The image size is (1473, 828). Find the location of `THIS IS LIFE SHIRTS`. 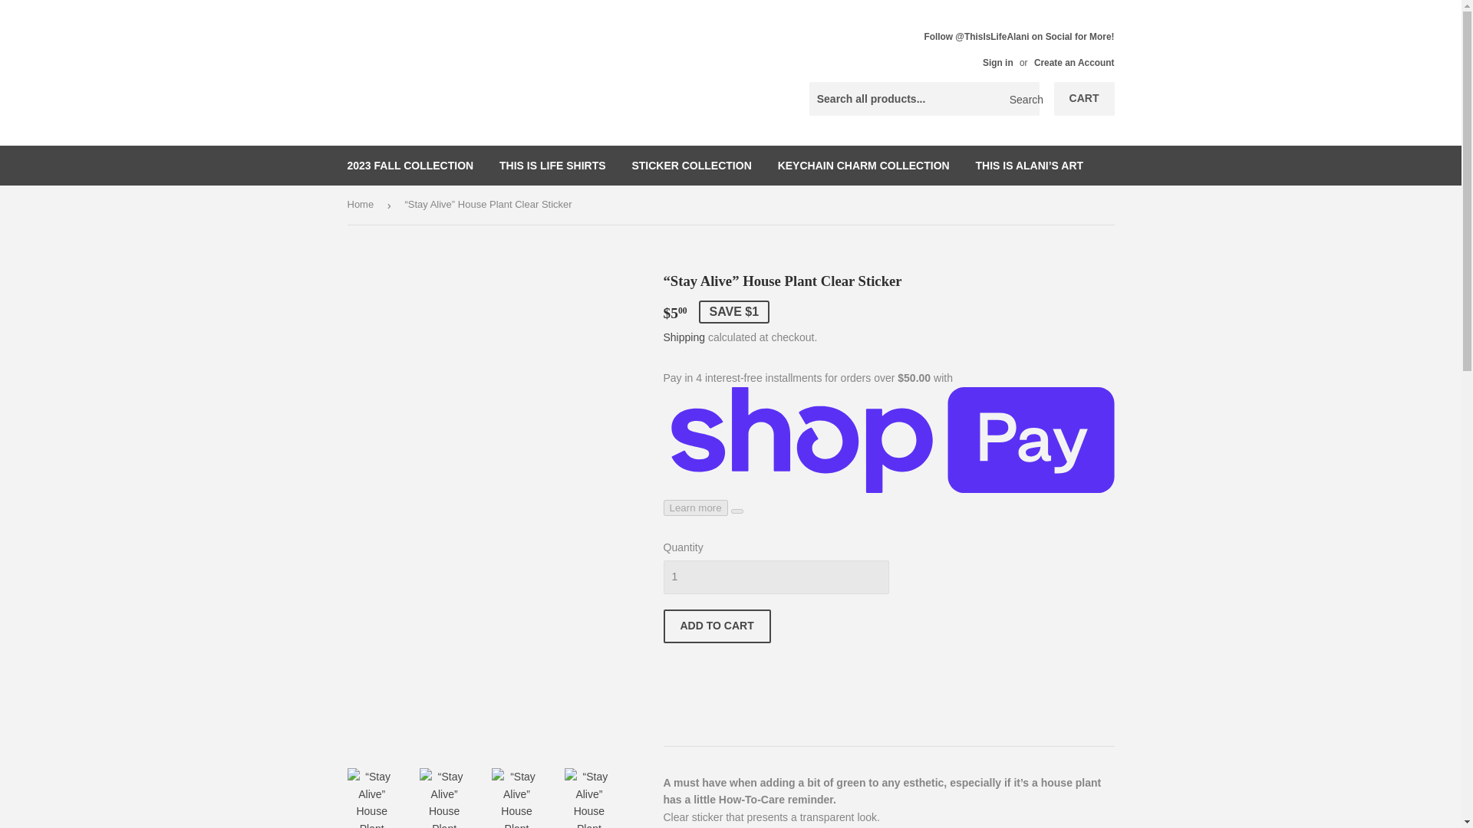

THIS IS LIFE SHIRTS is located at coordinates (552, 166).